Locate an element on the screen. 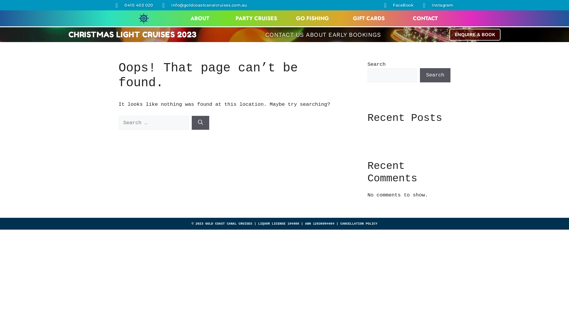  0410 403 020 is located at coordinates (134, 5).